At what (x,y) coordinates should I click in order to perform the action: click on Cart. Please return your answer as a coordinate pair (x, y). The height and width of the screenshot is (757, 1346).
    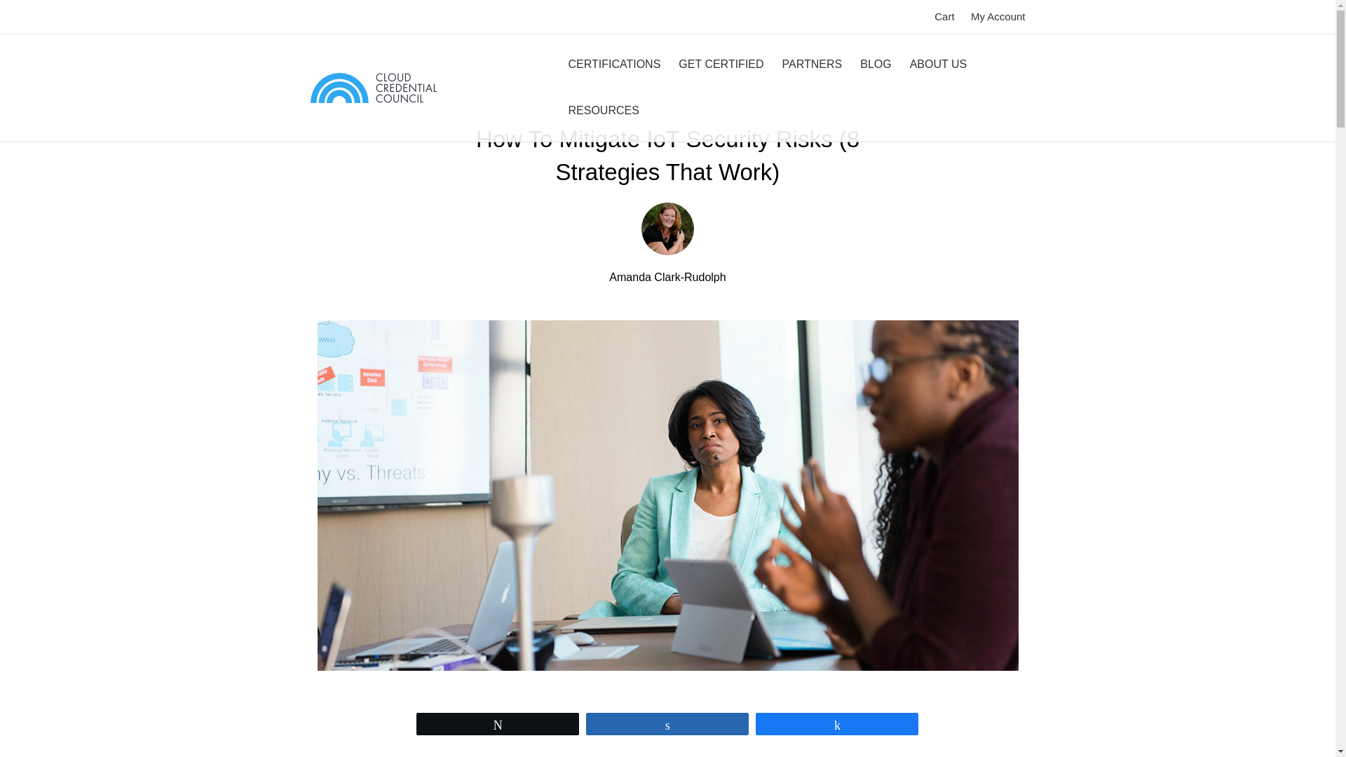
    Looking at the image, I should click on (944, 16).